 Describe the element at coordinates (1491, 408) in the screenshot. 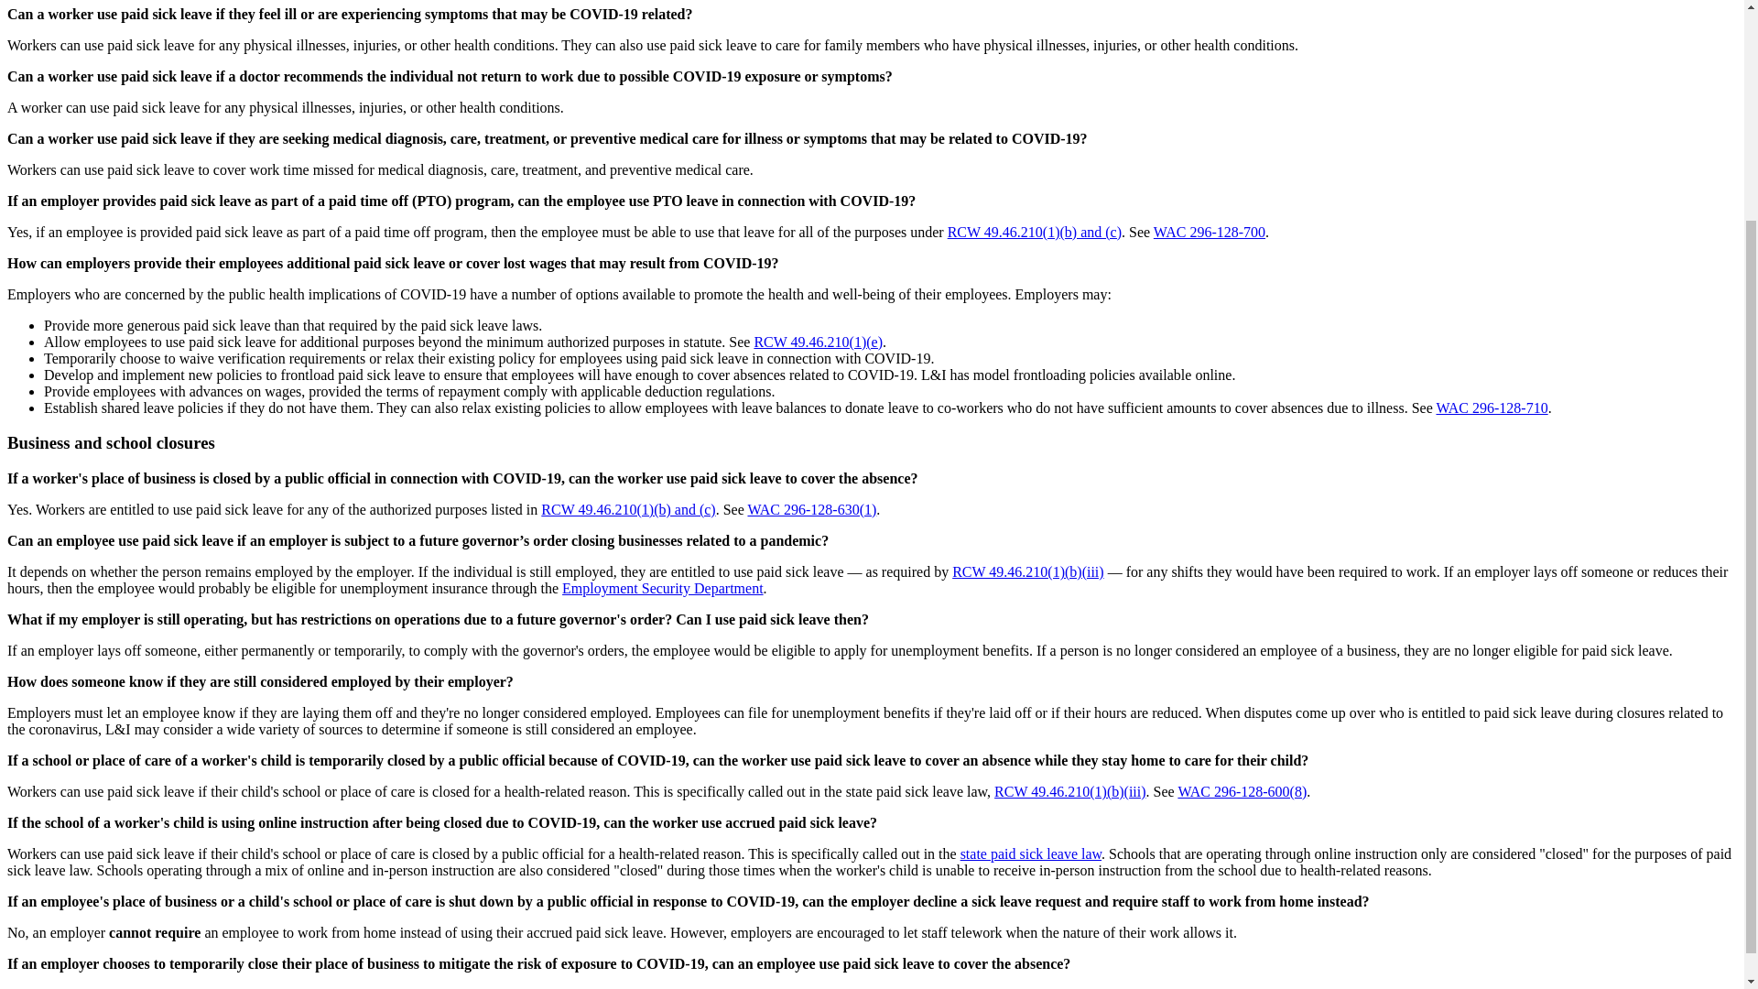

I see `WAC 296-128-710` at that location.